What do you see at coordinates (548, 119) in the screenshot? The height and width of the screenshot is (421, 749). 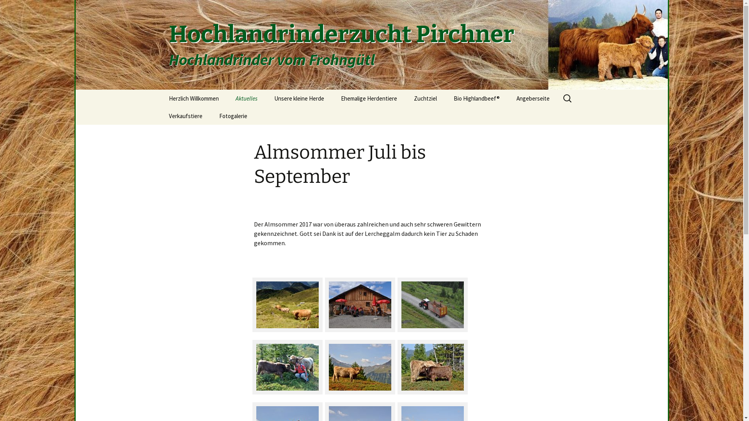 I see `Virtual Highlandcattle Show 2022` at bounding box center [548, 119].